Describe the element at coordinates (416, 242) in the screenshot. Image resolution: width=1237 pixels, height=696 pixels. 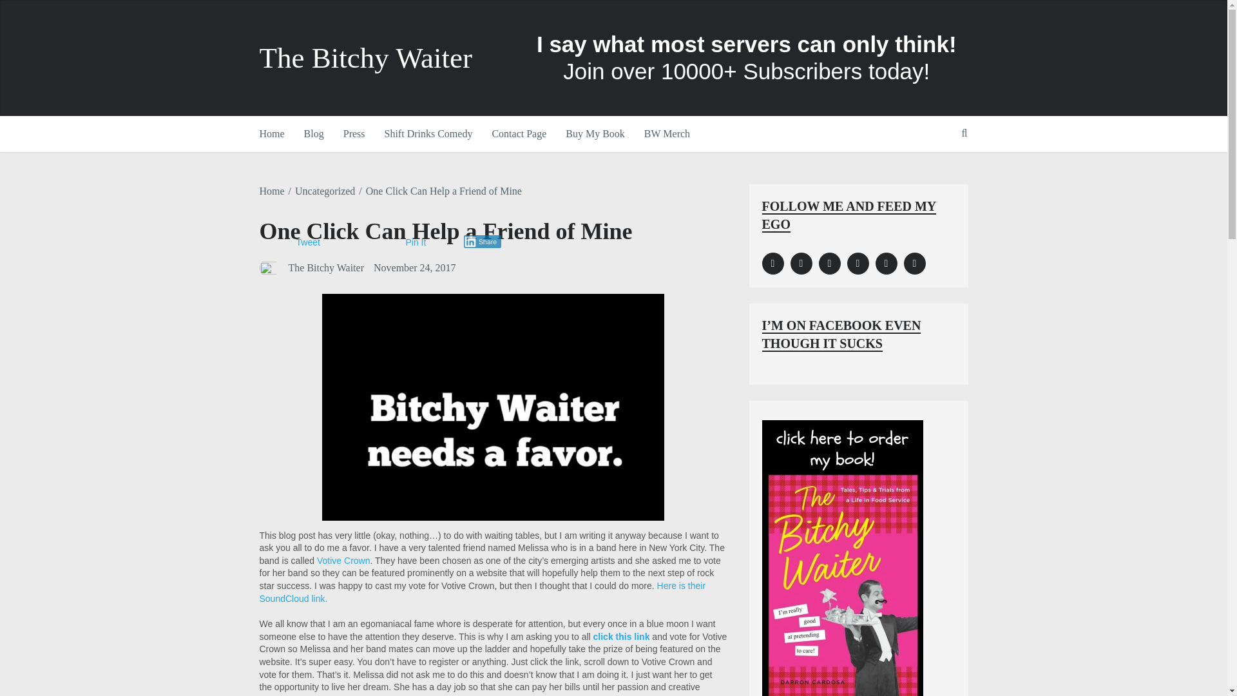
I see `Pin It` at that location.